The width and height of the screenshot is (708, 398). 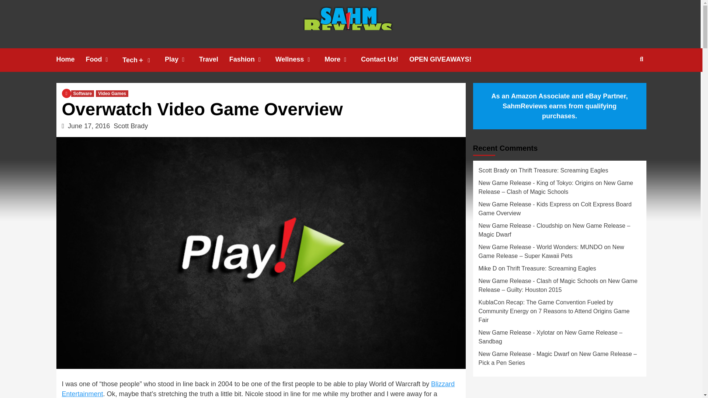 What do you see at coordinates (300, 59) in the screenshot?
I see `Wellness` at bounding box center [300, 59].